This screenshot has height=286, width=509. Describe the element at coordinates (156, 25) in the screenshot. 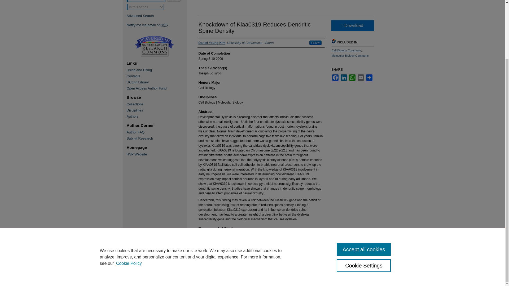

I see `Notify me via email or RSS` at that location.